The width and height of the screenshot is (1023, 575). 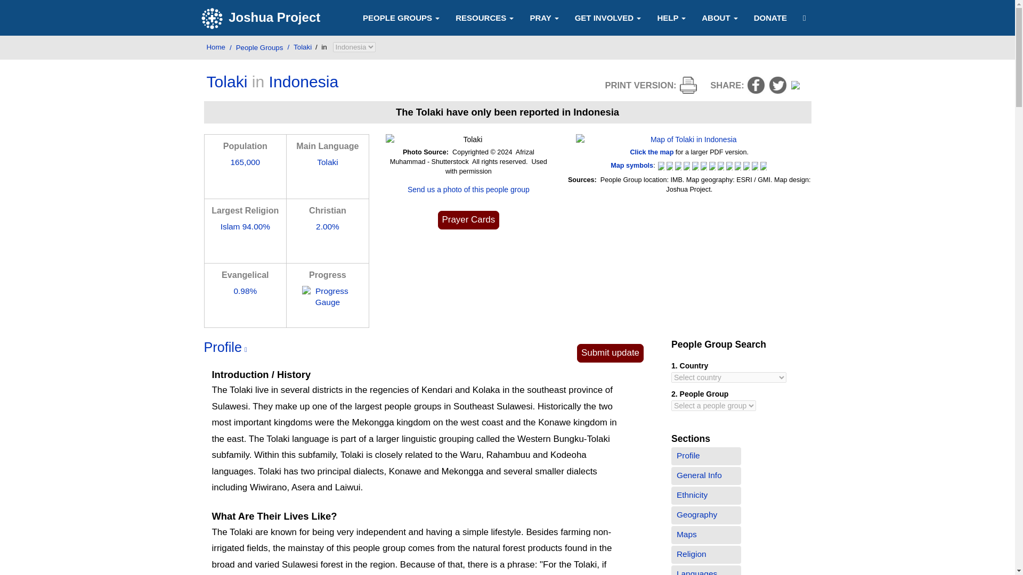 I want to click on Joshua Project, so click(x=262, y=18).